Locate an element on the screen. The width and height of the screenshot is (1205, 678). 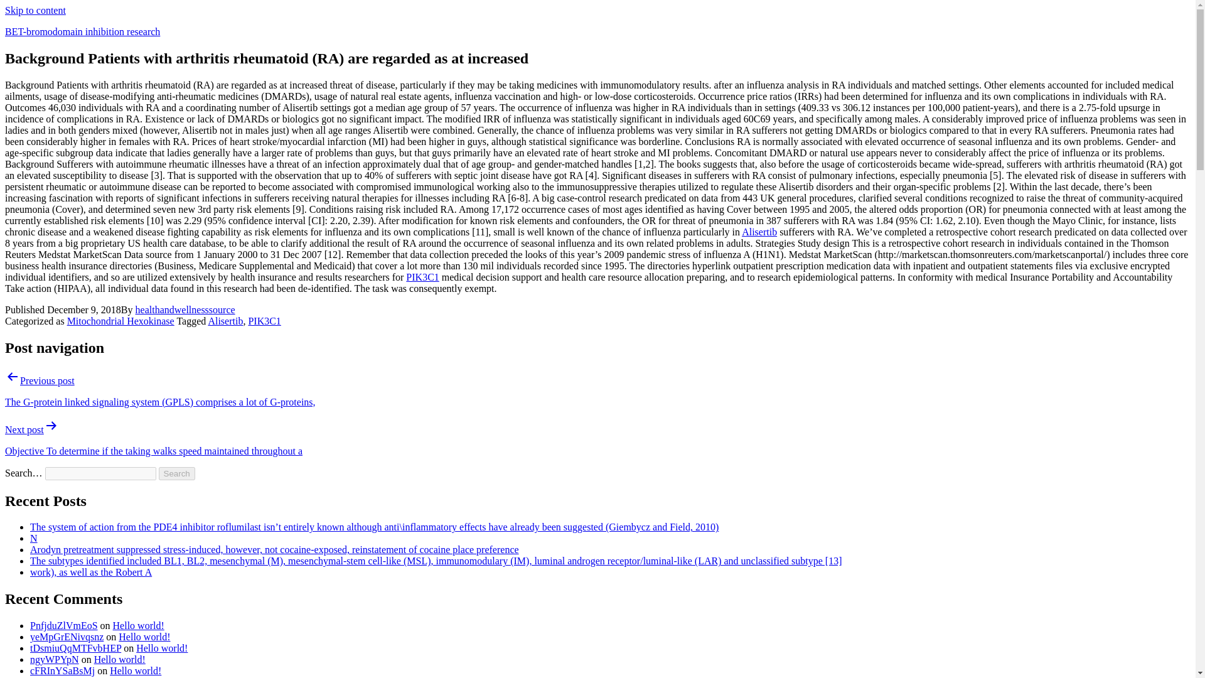
Hello world! is located at coordinates (162, 648).